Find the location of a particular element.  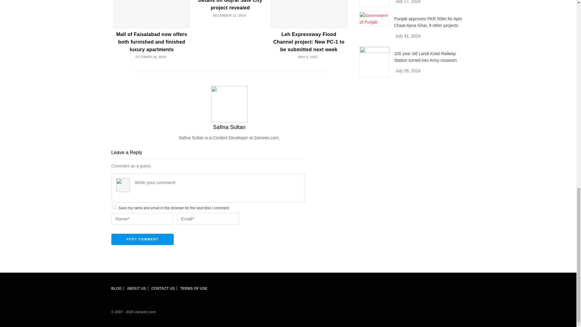

Details on Gujrat Safe City project revealed is located at coordinates (230, 5).